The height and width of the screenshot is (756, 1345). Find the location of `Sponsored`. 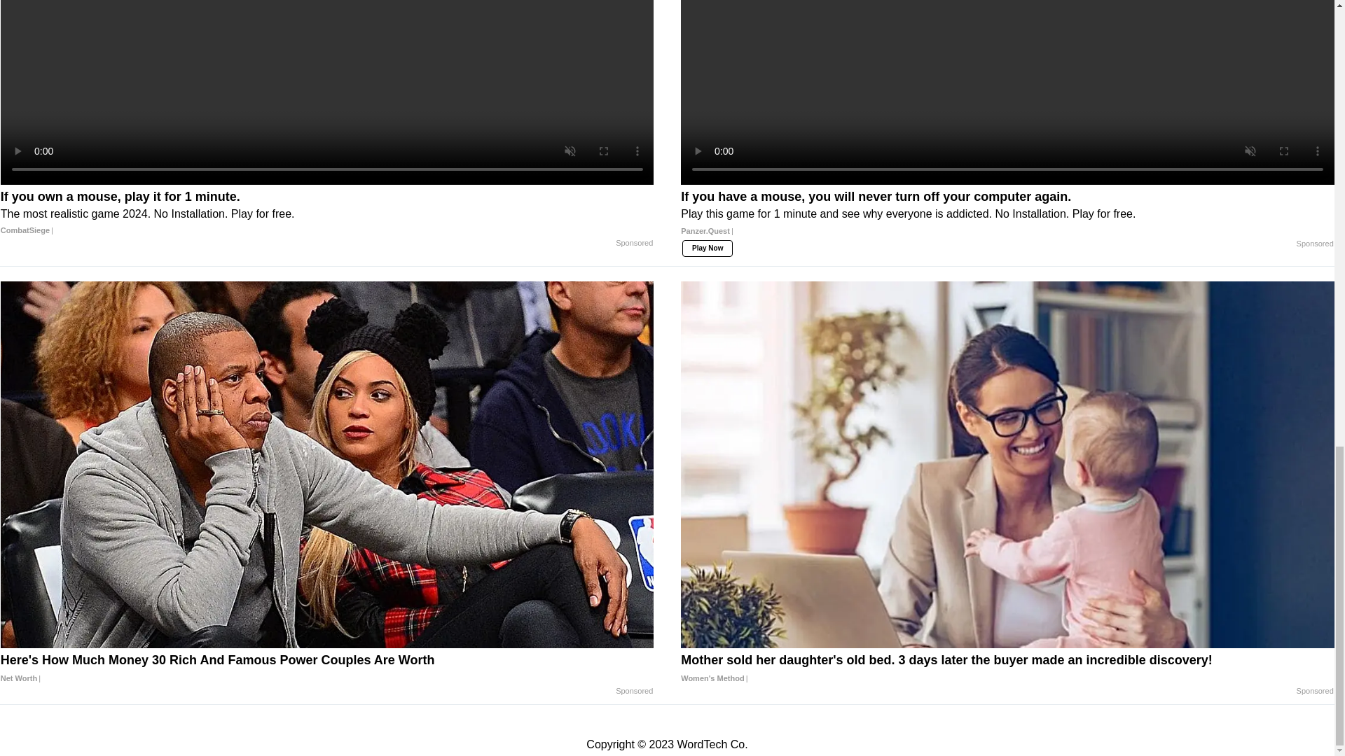

Sponsored is located at coordinates (1315, 691).